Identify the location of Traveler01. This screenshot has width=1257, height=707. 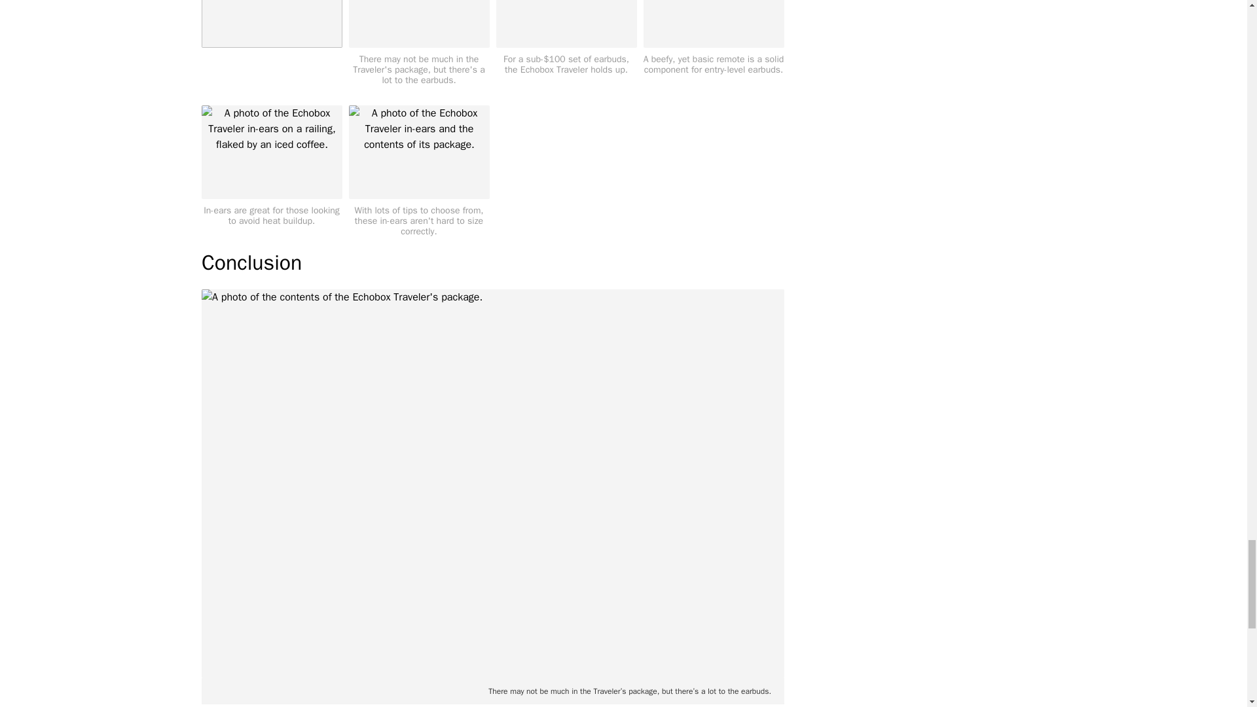
(418, 24).